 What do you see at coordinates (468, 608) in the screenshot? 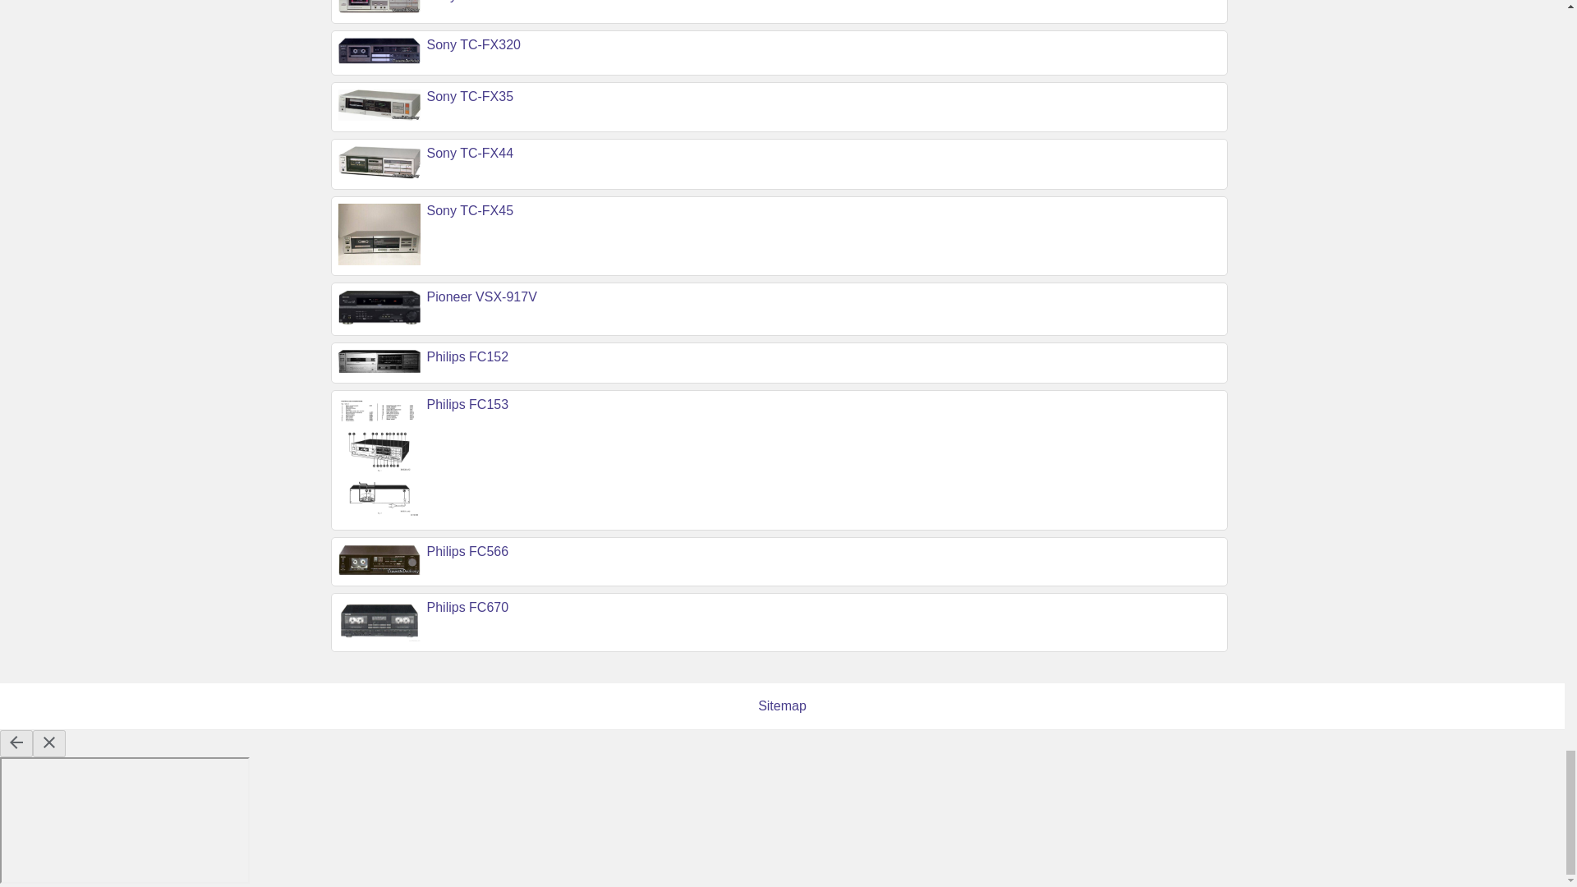
I see `Philips FC670` at bounding box center [468, 608].